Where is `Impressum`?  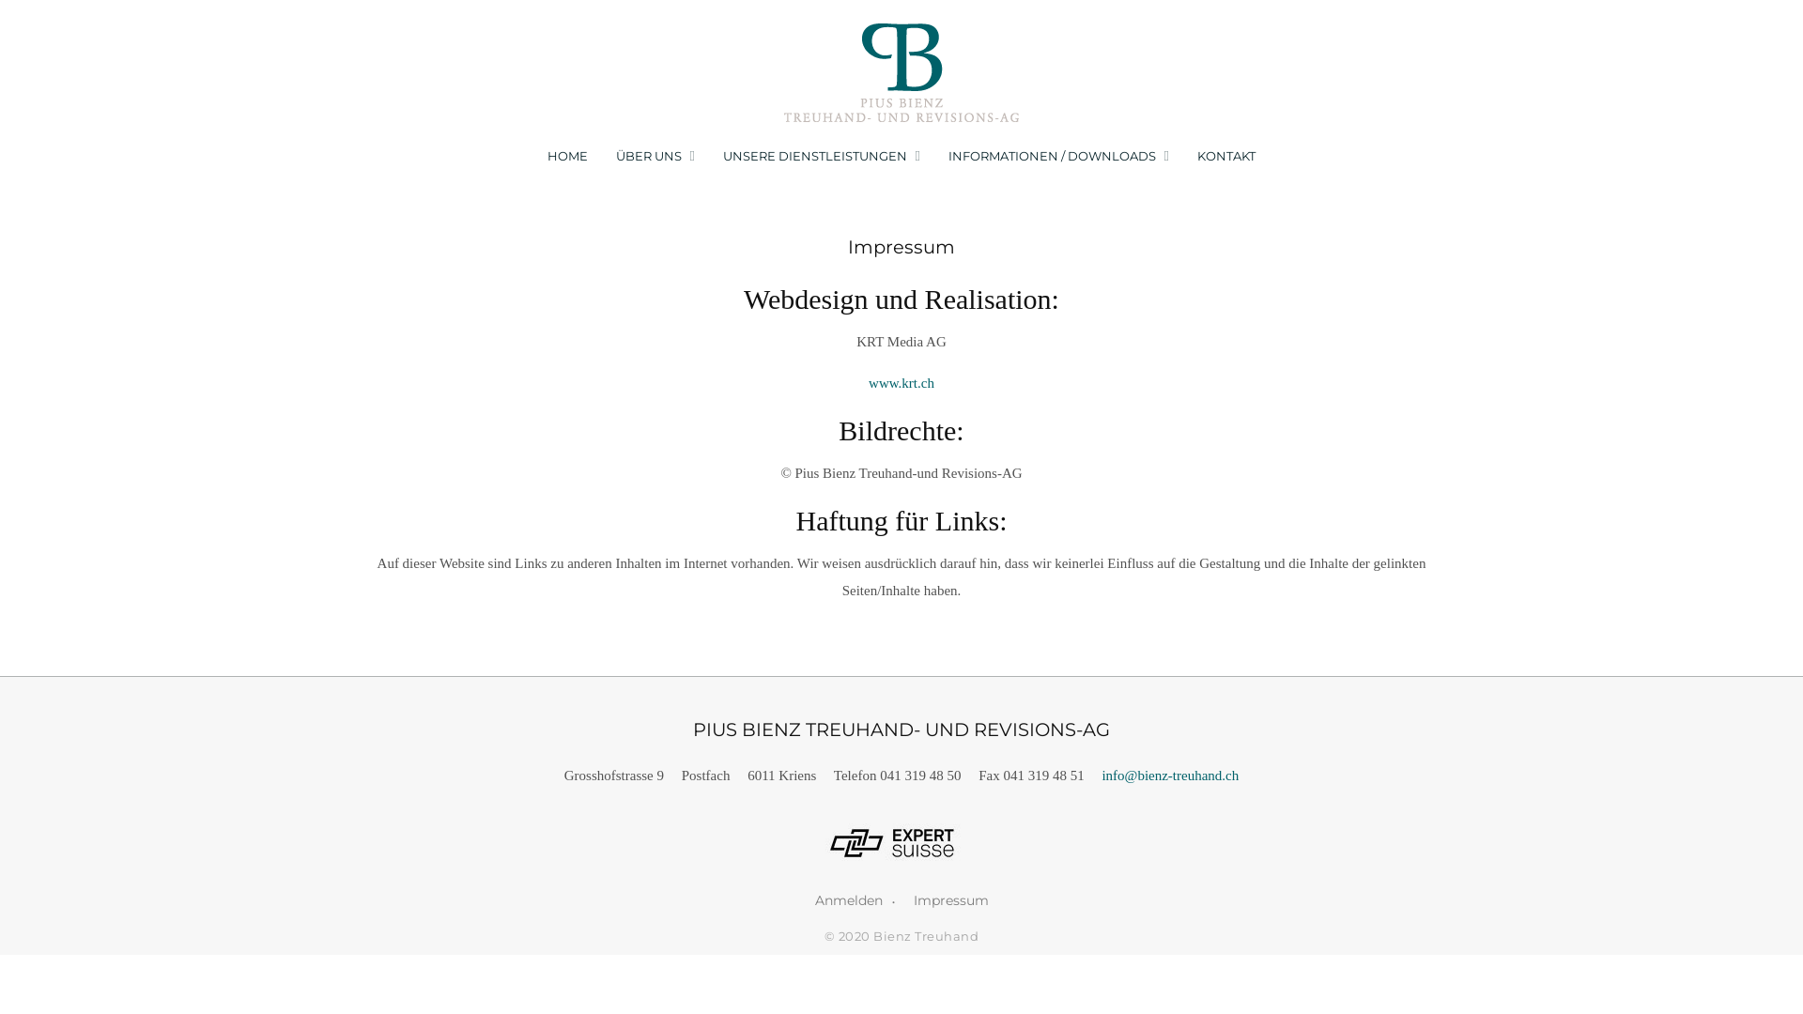
Impressum is located at coordinates (950, 900).